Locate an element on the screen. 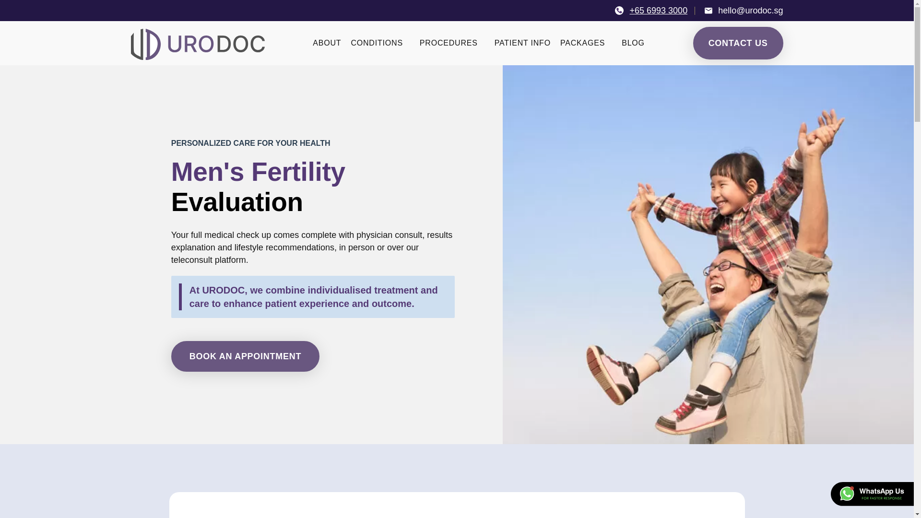  PROCEDURES is located at coordinates (449, 43).